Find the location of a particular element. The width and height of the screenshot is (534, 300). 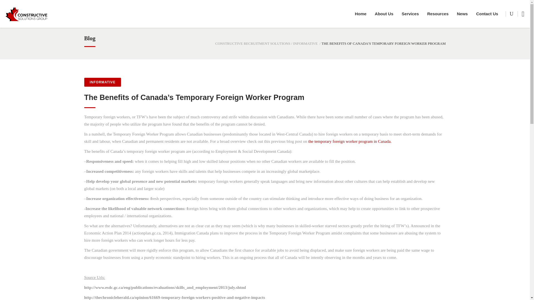

Search is located at coordinates (501, 37).